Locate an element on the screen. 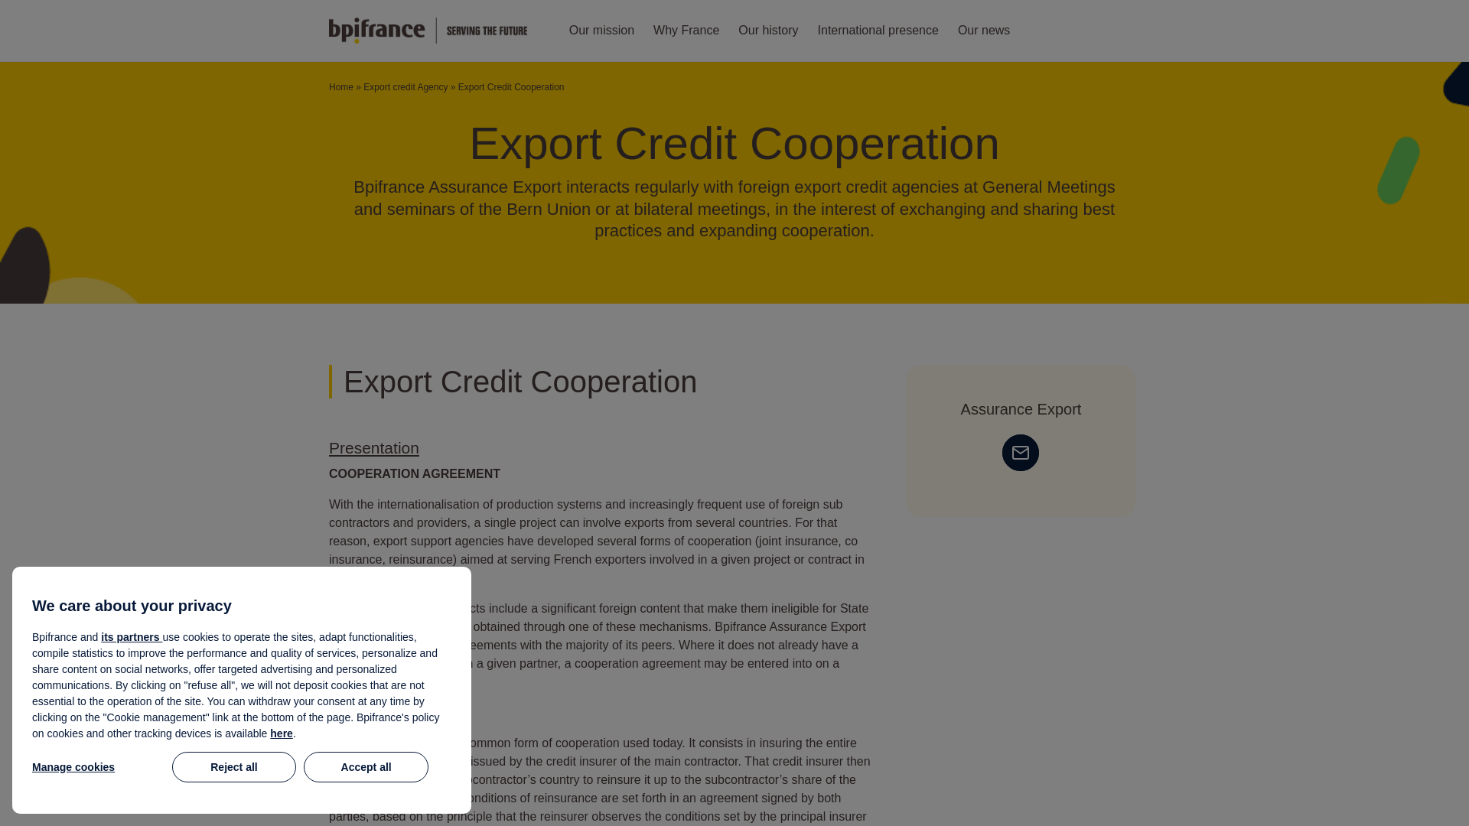 Image resolution: width=1469 pixels, height=826 pixels. Accept all is located at coordinates (366, 766).